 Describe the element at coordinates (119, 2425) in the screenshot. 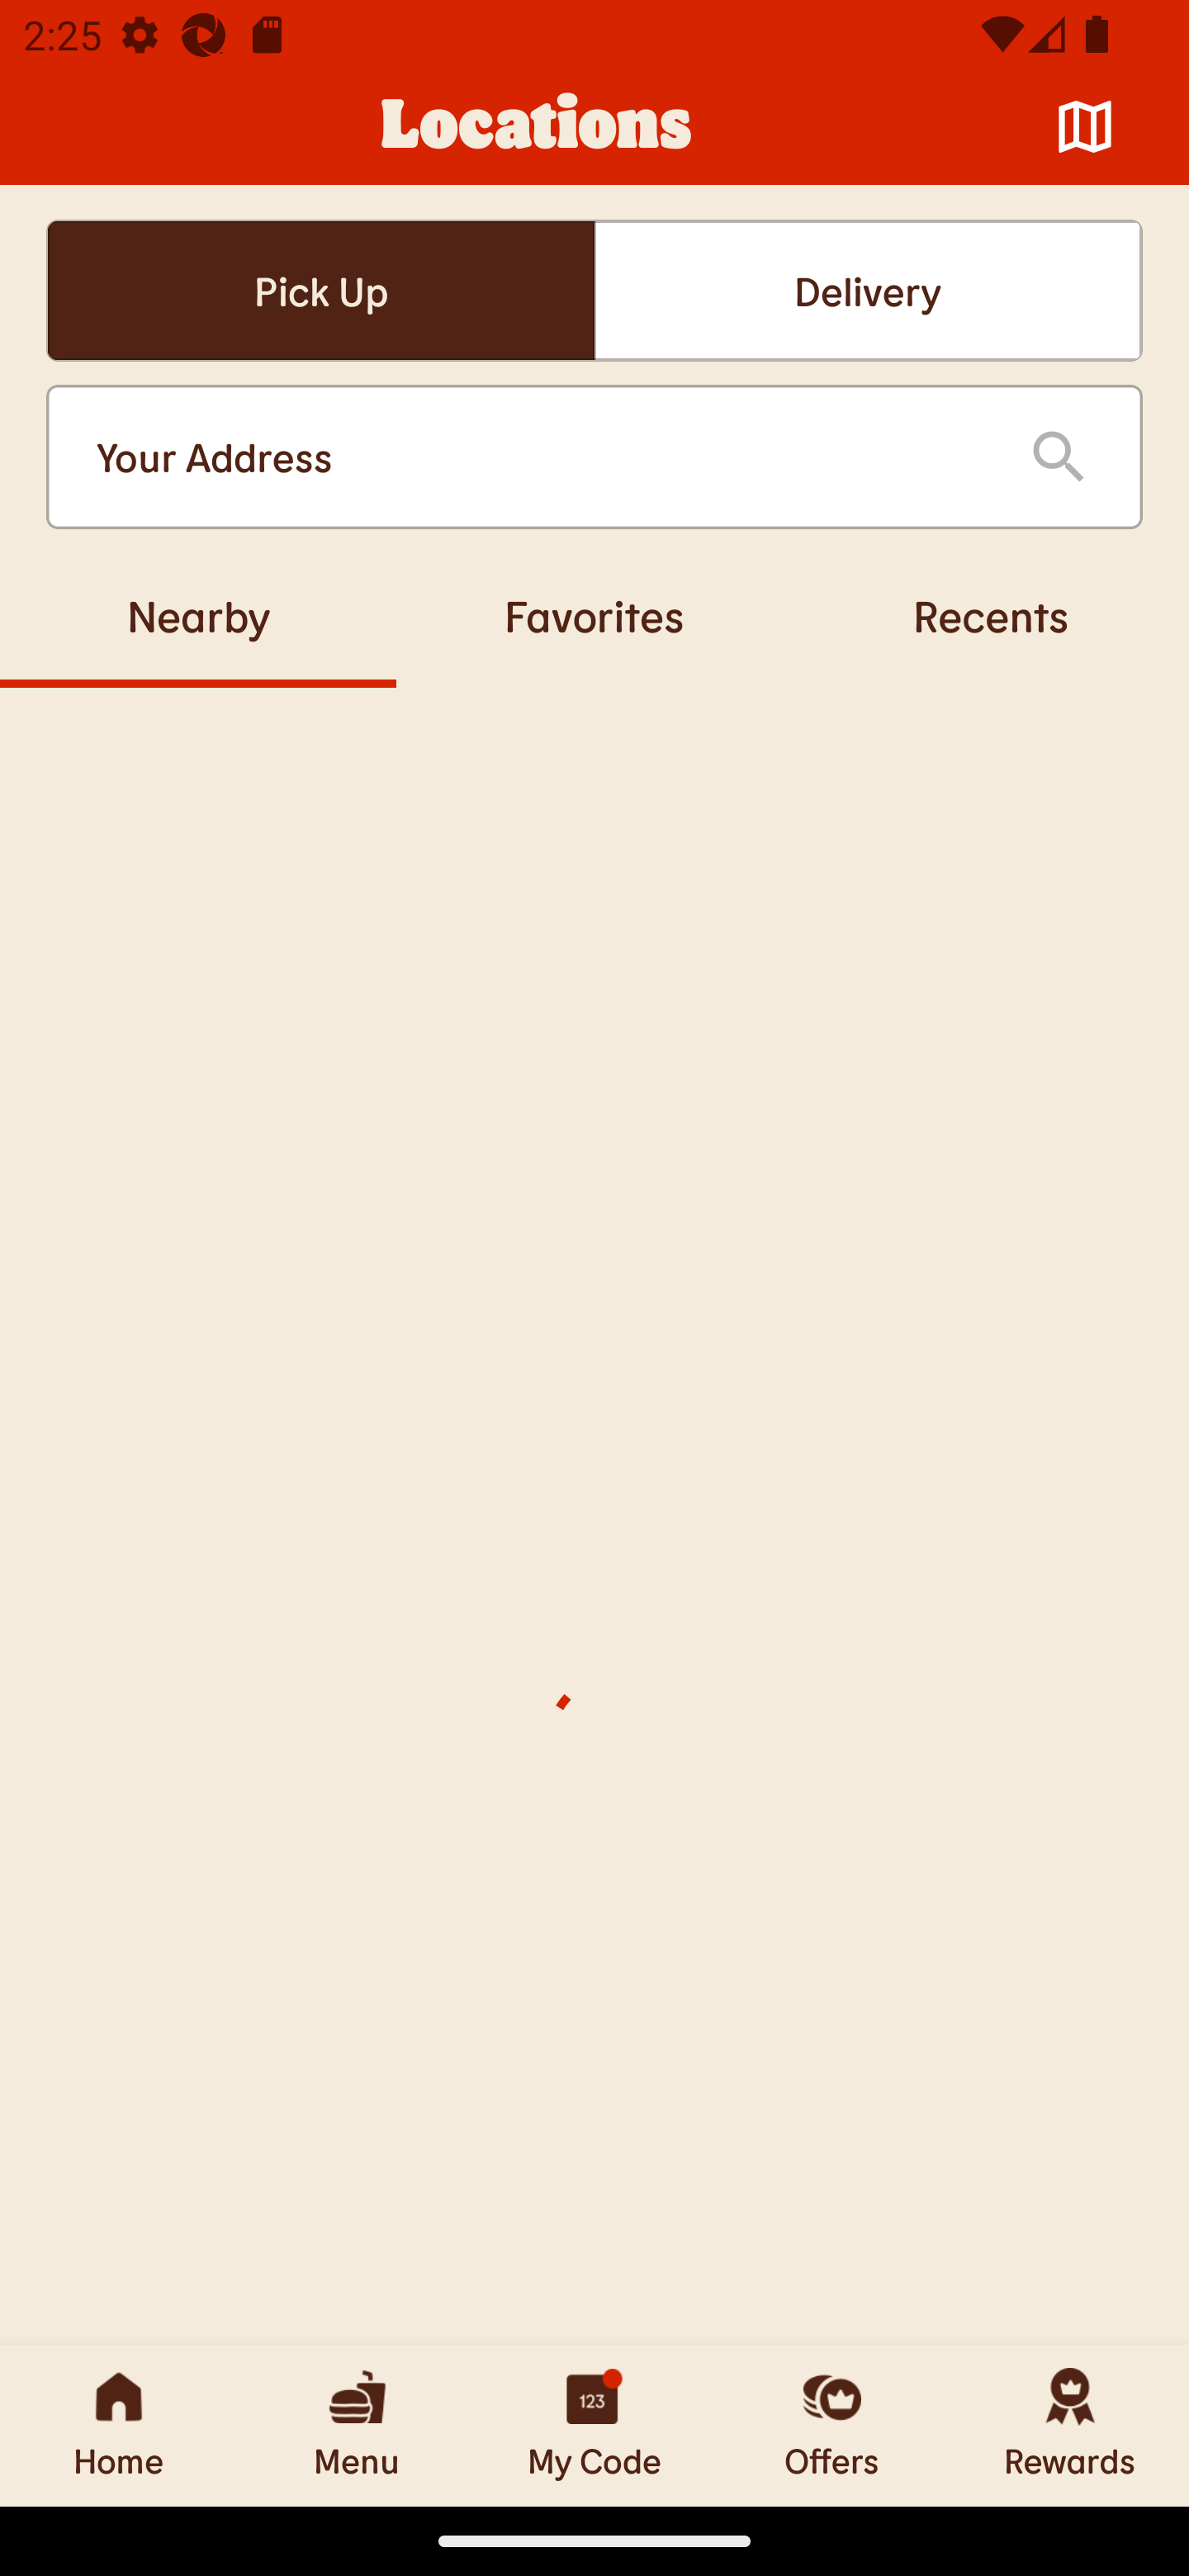

I see `Home` at that location.